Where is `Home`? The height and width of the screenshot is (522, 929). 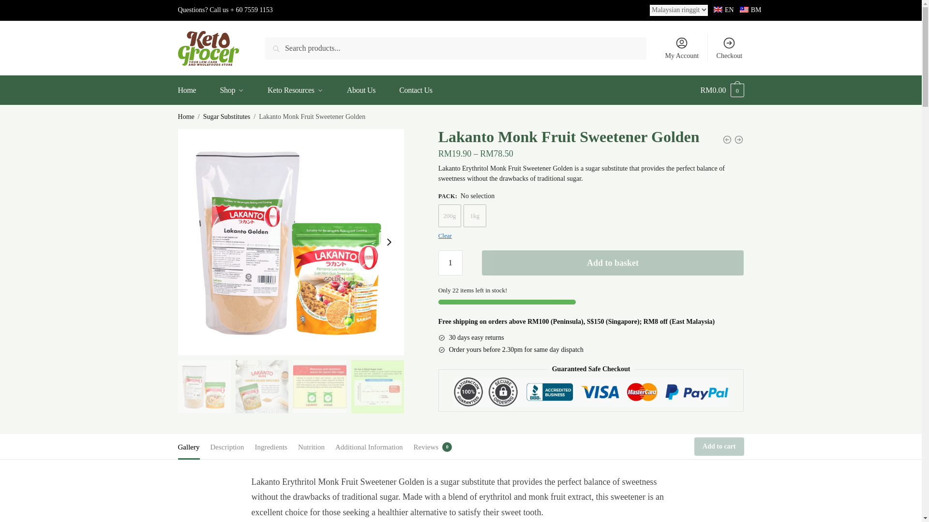
Home is located at coordinates (193, 90).